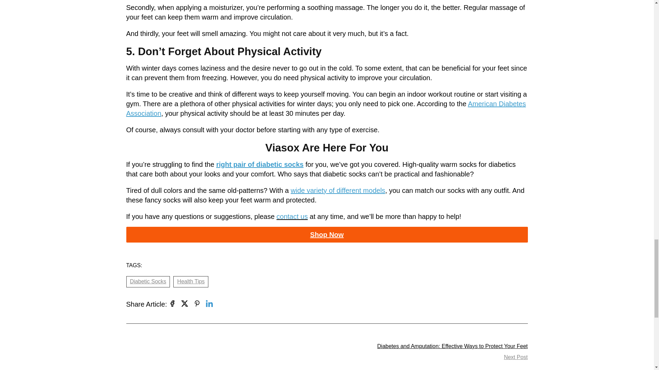  I want to click on Diabetic socks for women collection, so click(260, 164).